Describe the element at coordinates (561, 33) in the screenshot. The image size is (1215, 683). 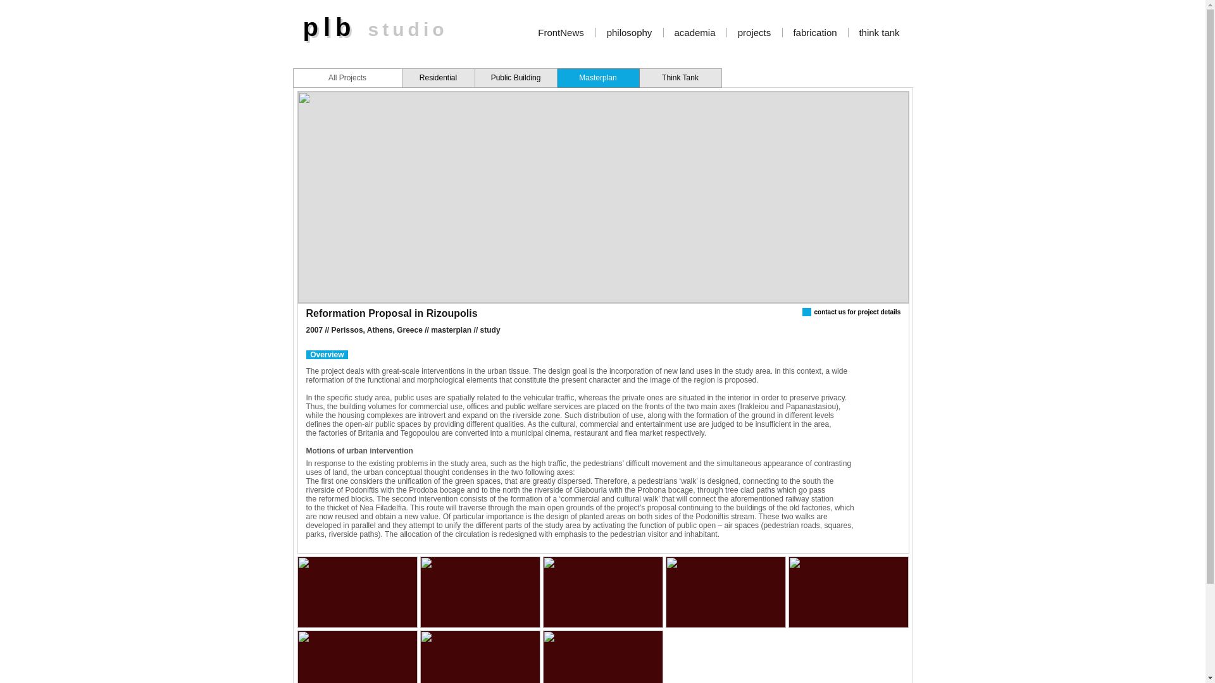
I see `FrontNews` at that location.